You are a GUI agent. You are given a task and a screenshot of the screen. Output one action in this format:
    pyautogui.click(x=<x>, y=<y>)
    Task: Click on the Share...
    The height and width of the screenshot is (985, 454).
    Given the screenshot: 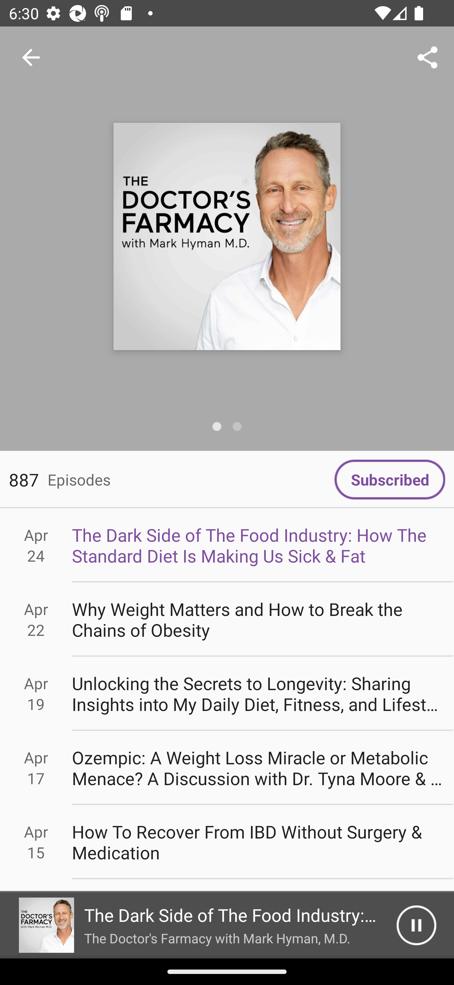 What is the action you would take?
    pyautogui.click(x=428, y=57)
    